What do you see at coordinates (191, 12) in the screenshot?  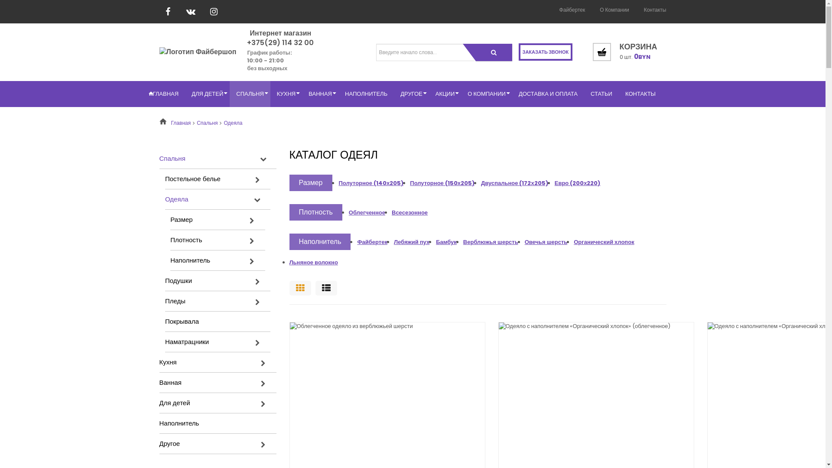 I see `Vk` at bounding box center [191, 12].